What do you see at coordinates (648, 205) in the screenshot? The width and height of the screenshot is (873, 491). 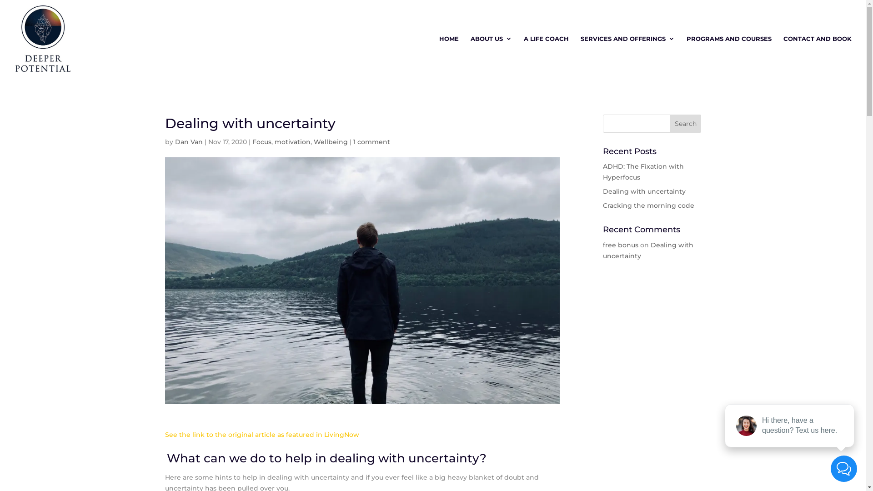 I see `Cracking the morning code` at bounding box center [648, 205].